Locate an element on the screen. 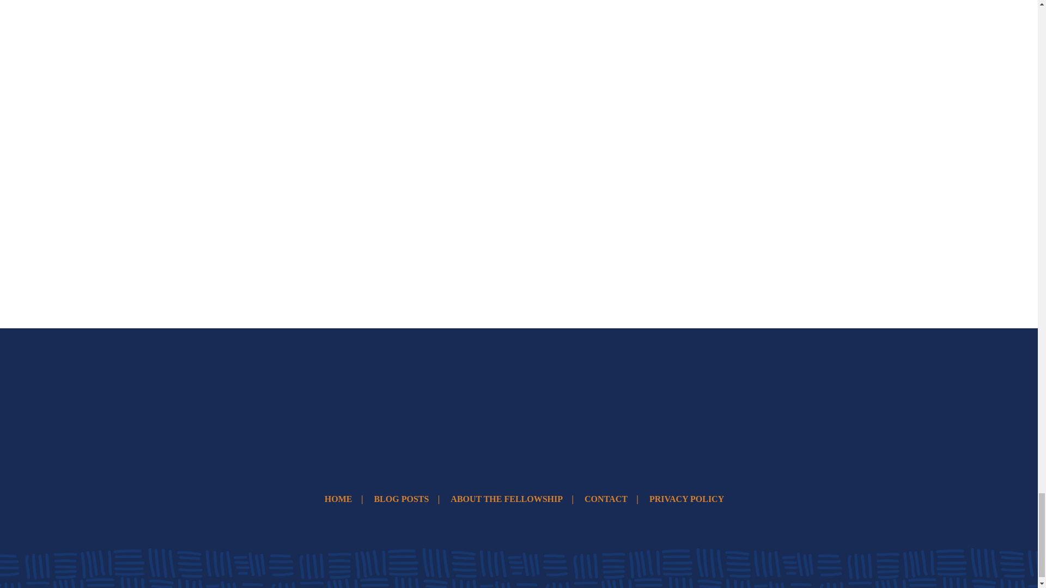  HOME is located at coordinates (338, 499).